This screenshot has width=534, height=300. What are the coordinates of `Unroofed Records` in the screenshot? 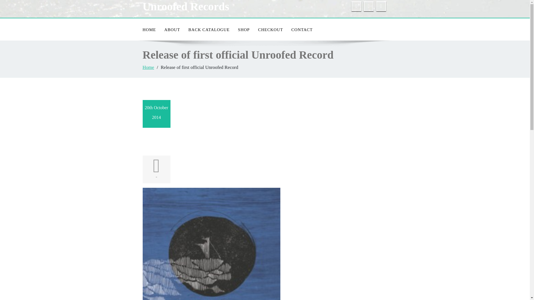 It's located at (201, 7).